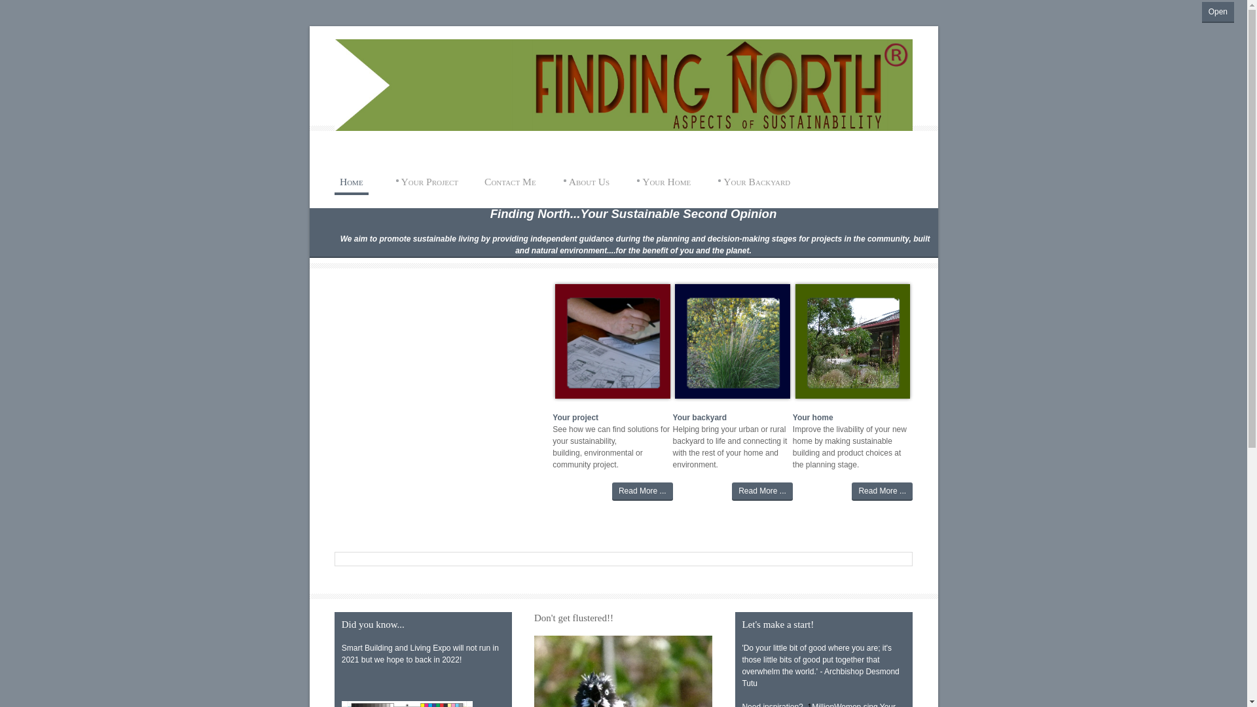 The width and height of the screenshot is (1257, 707). I want to click on Your home, so click(813, 418).